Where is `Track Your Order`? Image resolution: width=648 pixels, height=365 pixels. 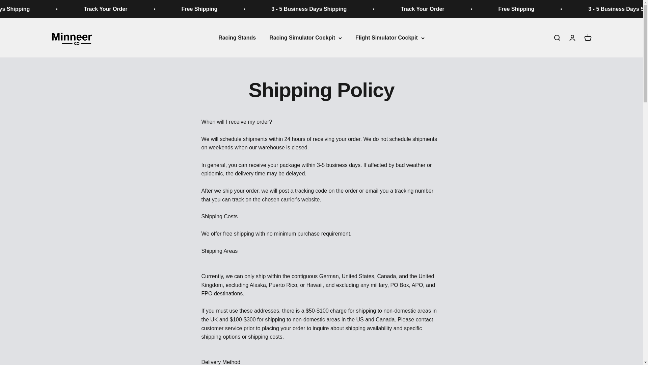 Track Your Order is located at coordinates (541, 9).